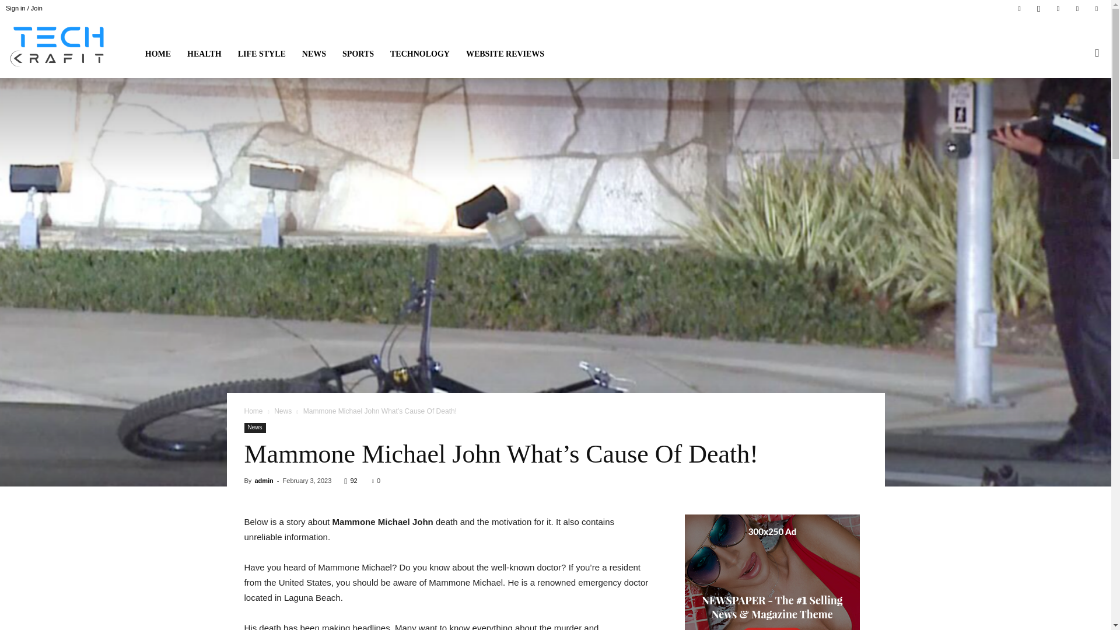 This screenshot has height=630, width=1120. What do you see at coordinates (1077, 8) in the screenshot?
I see `Vimeo` at bounding box center [1077, 8].